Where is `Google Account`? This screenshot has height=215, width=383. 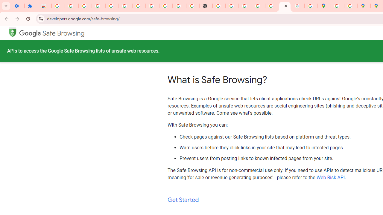
Google Account is located at coordinates (166, 6).